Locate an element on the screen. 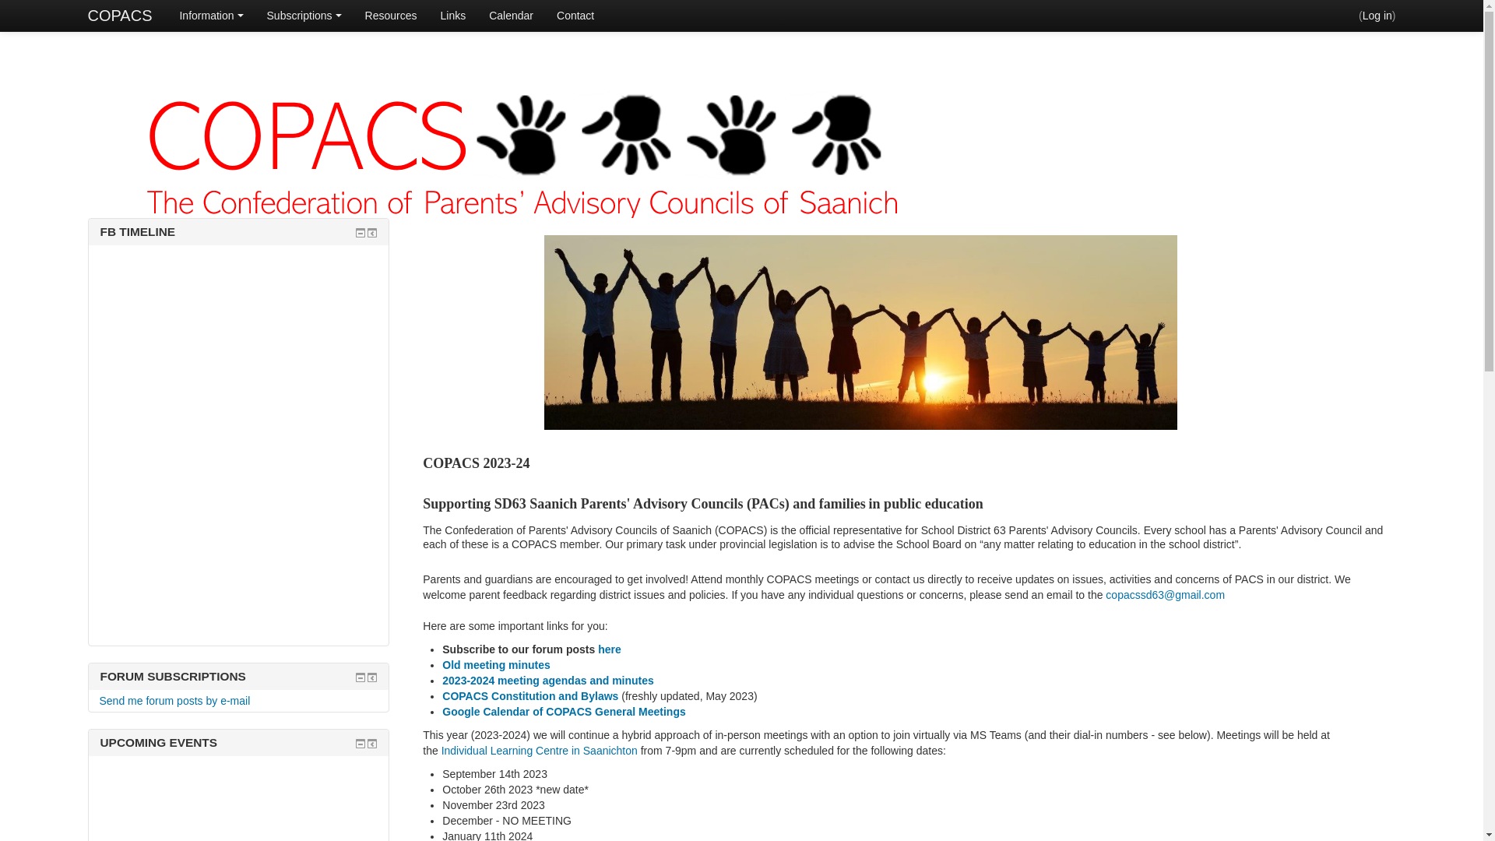  Hide FB Timeline block is located at coordinates (361, 233).